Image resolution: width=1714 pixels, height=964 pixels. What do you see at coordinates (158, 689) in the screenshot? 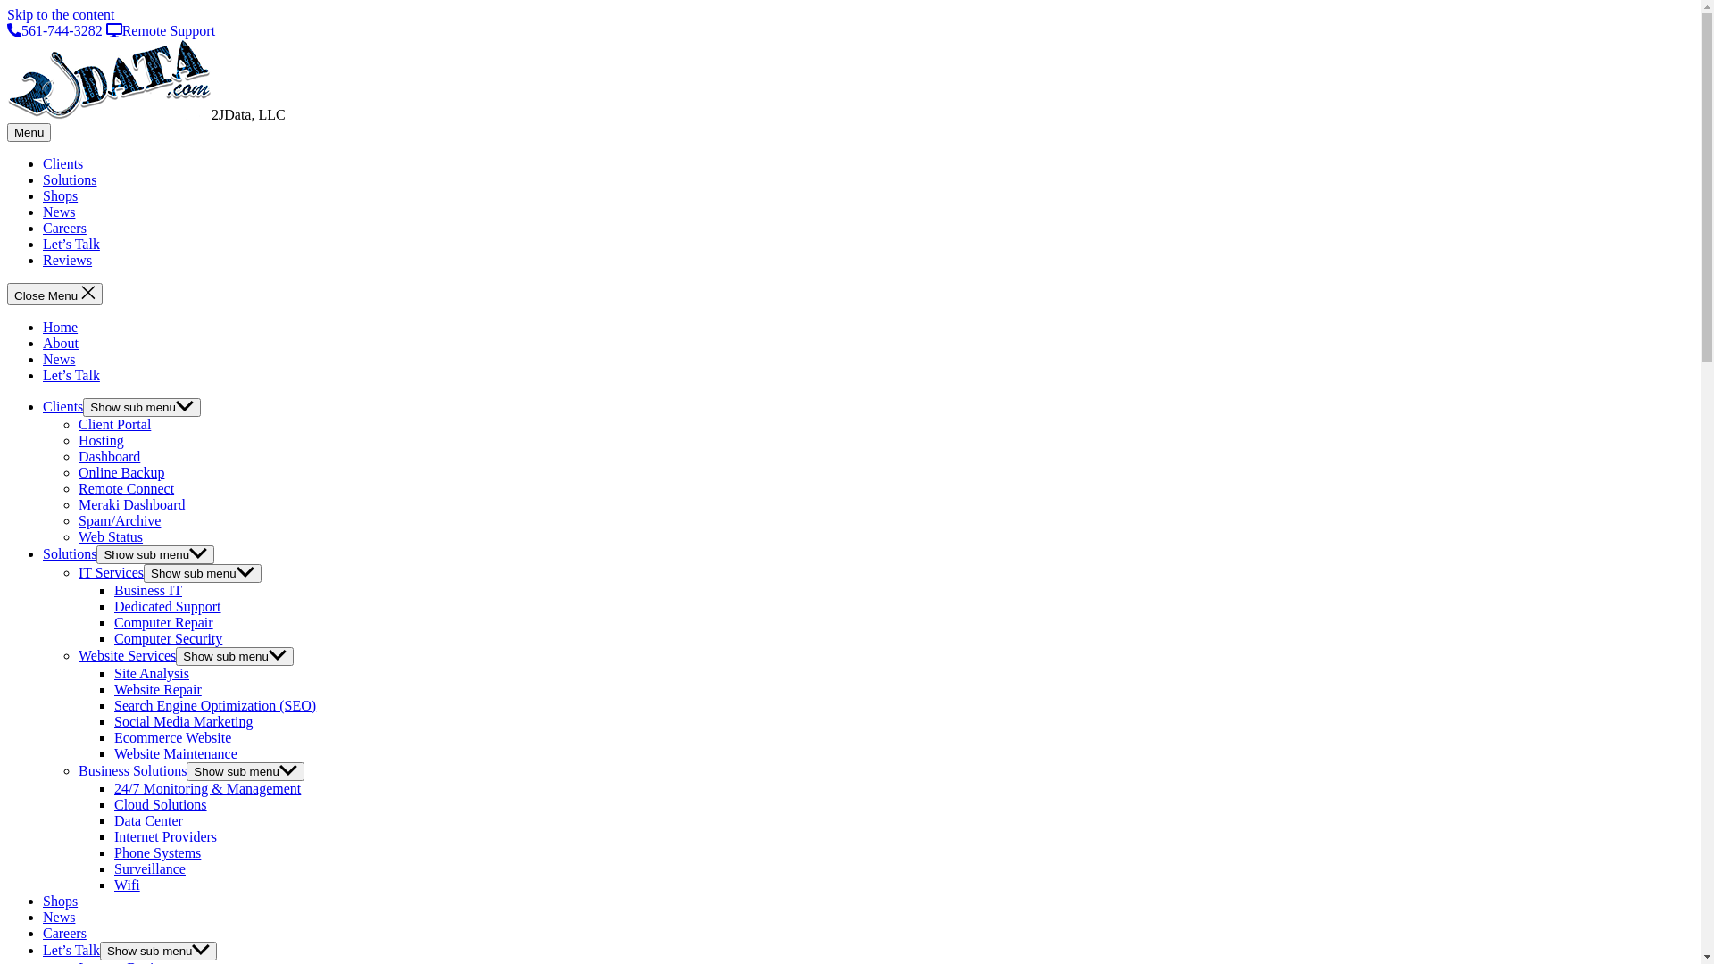
I see `Website Repair` at bounding box center [158, 689].